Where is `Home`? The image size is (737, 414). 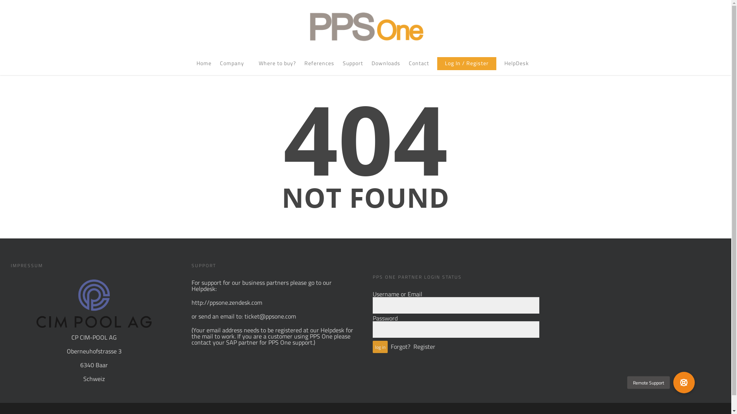
Home is located at coordinates (204, 67).